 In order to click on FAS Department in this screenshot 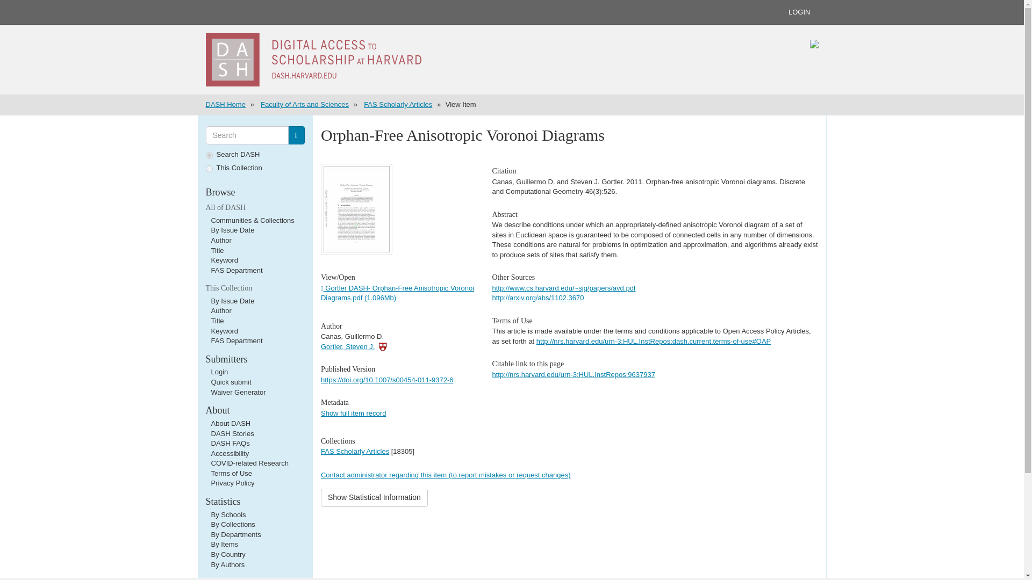, I will do `click(236, 340)`.